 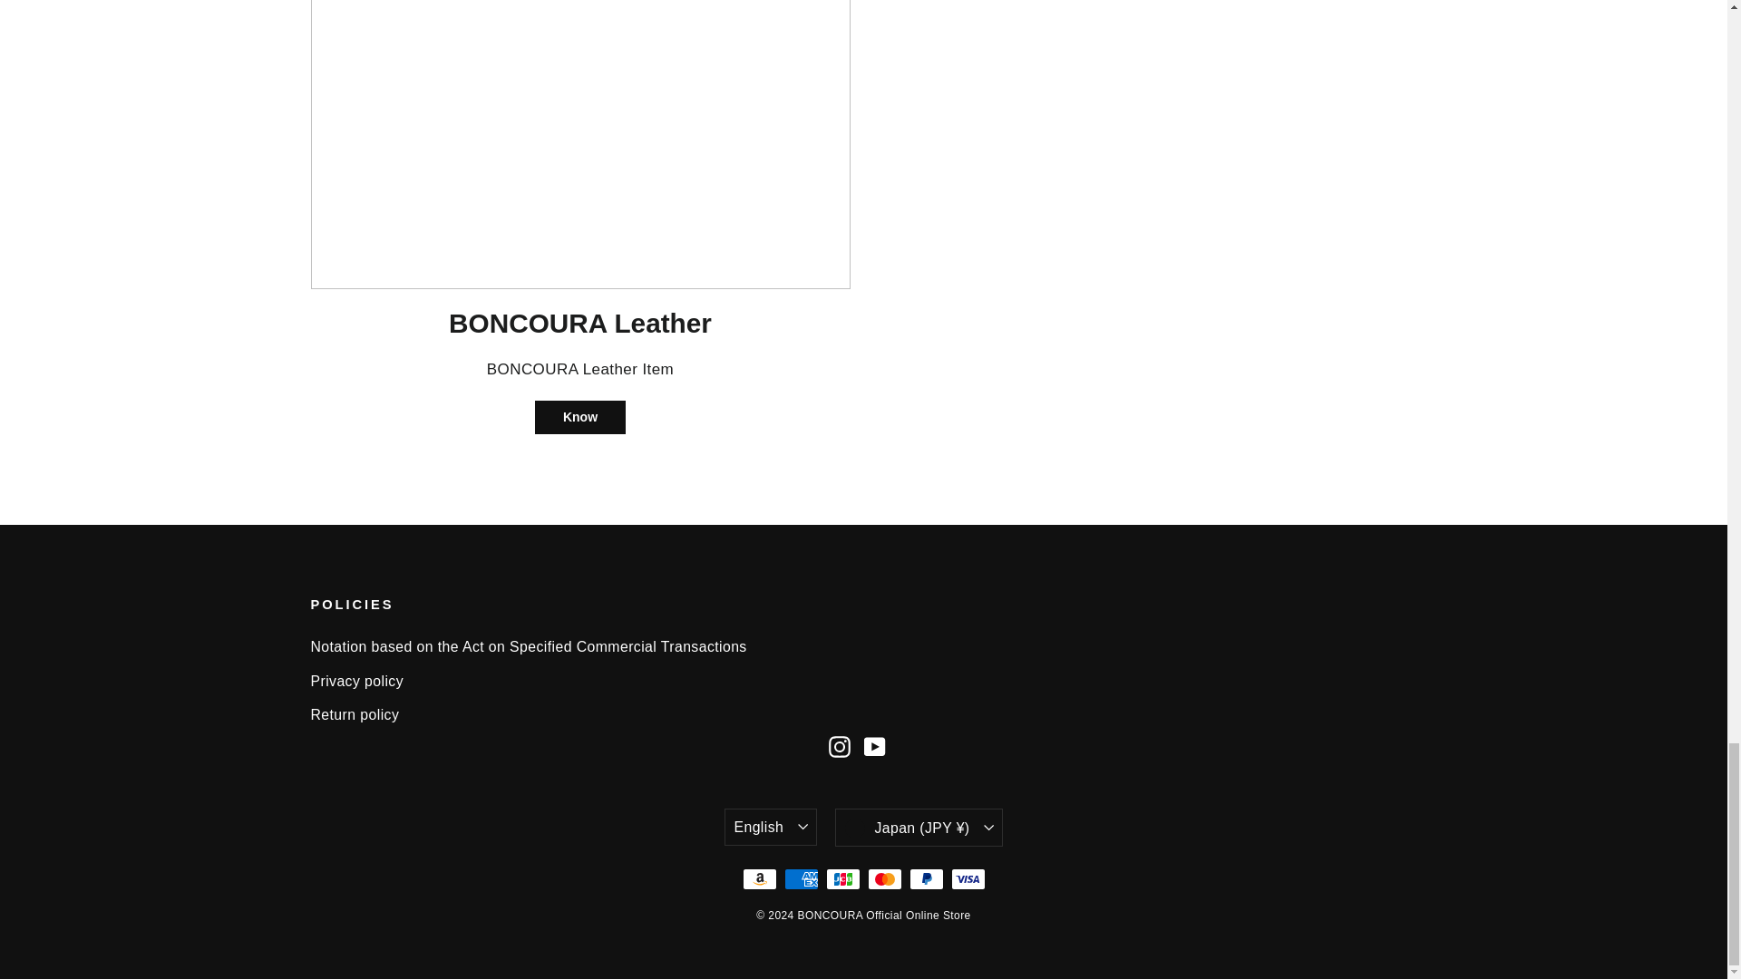 What do you see at coordinates (801, 878) in the screenshot?
I see `American Express` at bounding box center [801, 878].